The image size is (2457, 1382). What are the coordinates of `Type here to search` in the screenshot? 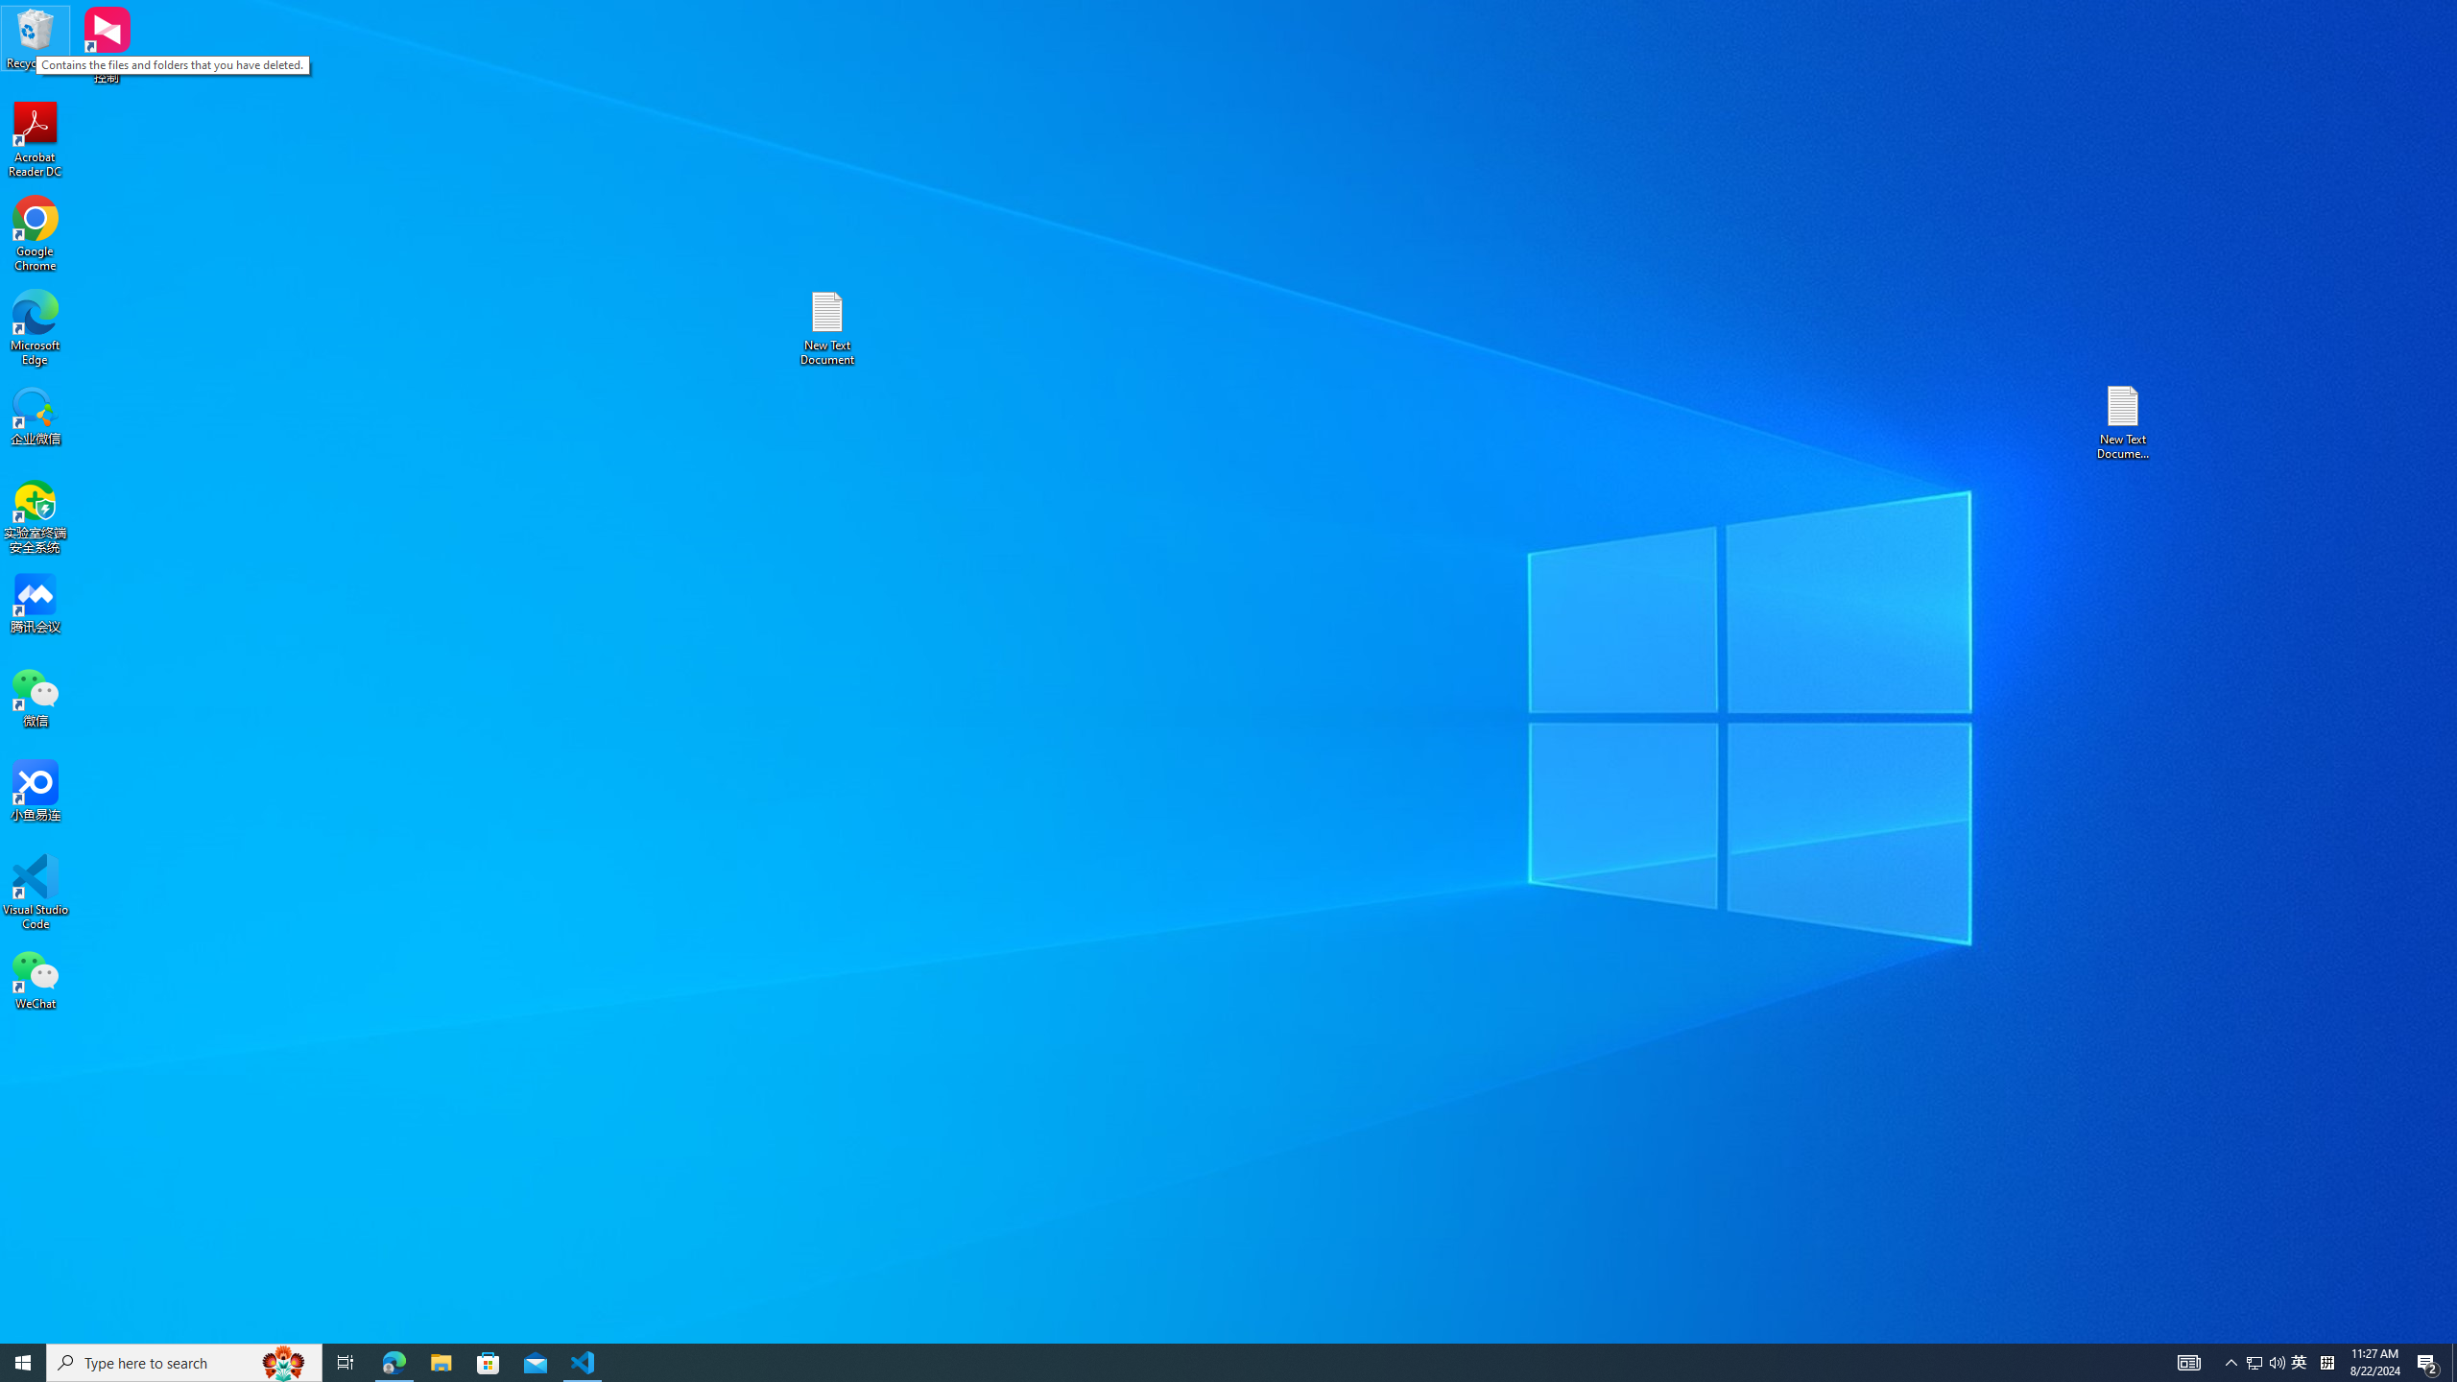 It's located at (36, 979).